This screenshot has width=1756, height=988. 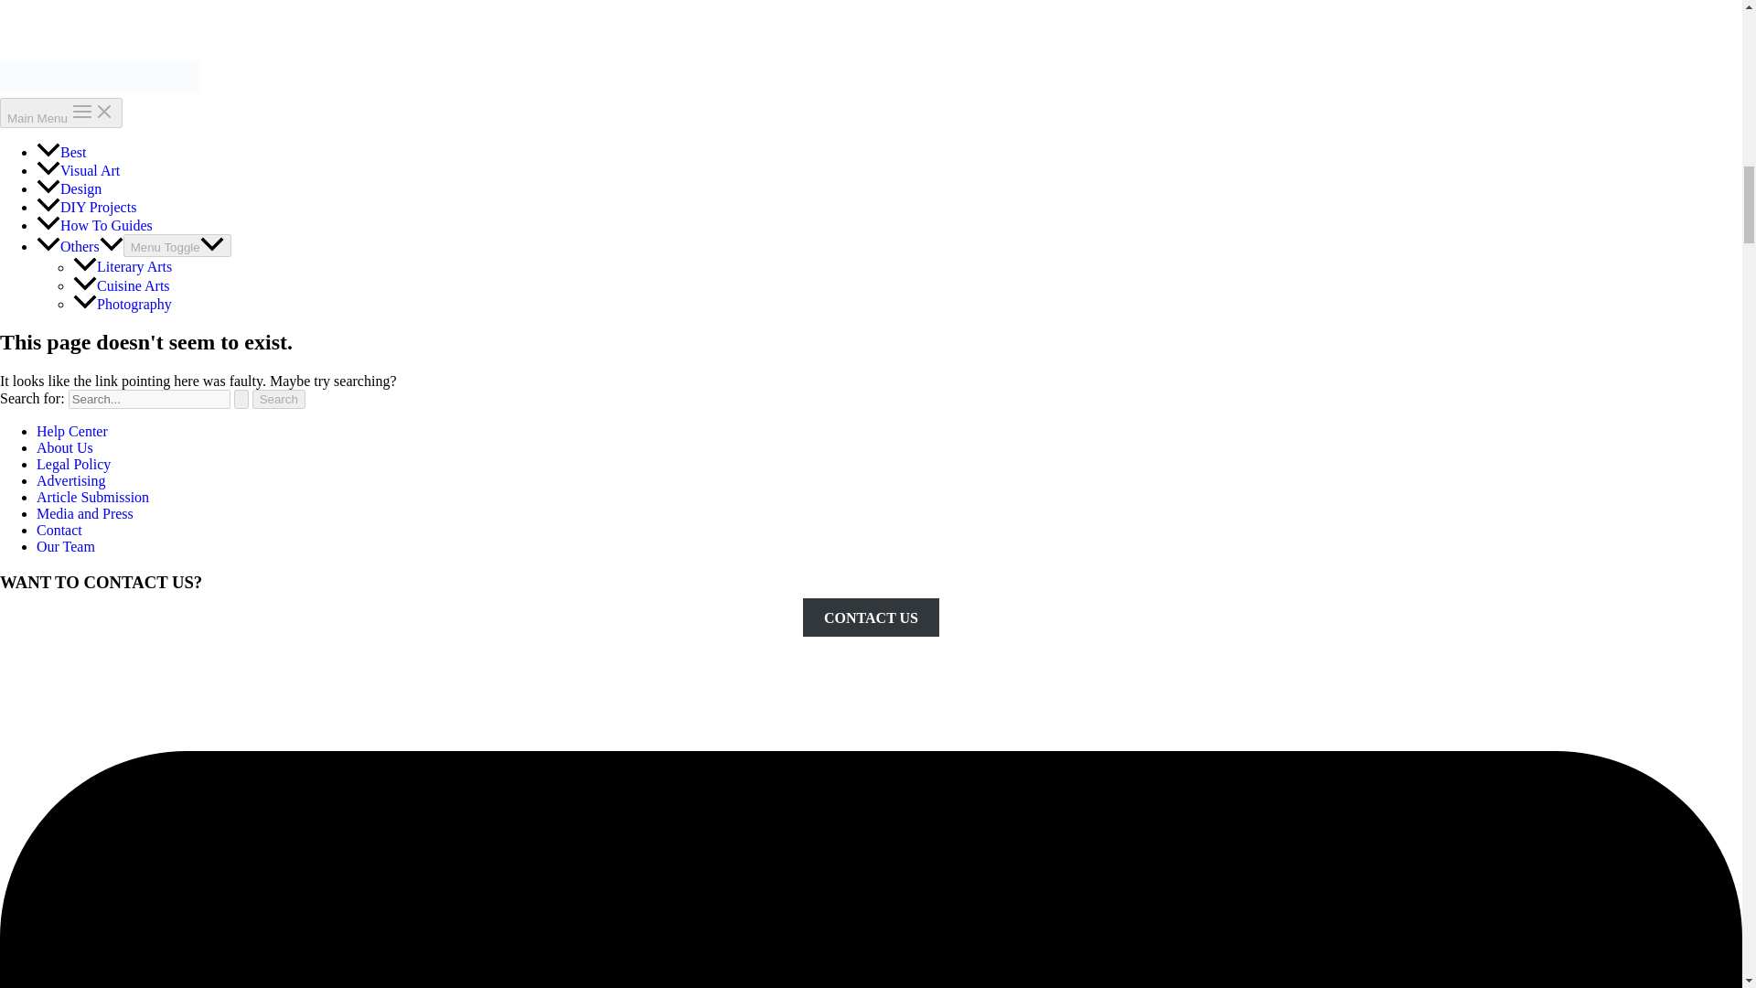 What do you see at coordinates (123, 267) in the screenshot?
I see `Literary Arts` at bounding box center [123, 267].